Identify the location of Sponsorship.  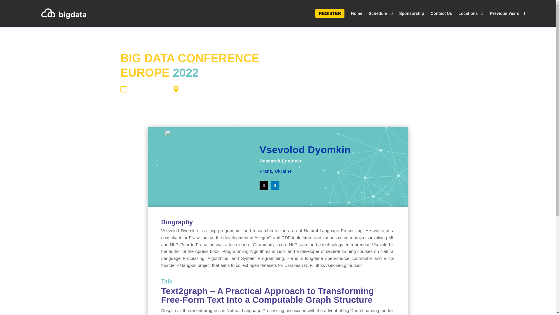
(411, 13).